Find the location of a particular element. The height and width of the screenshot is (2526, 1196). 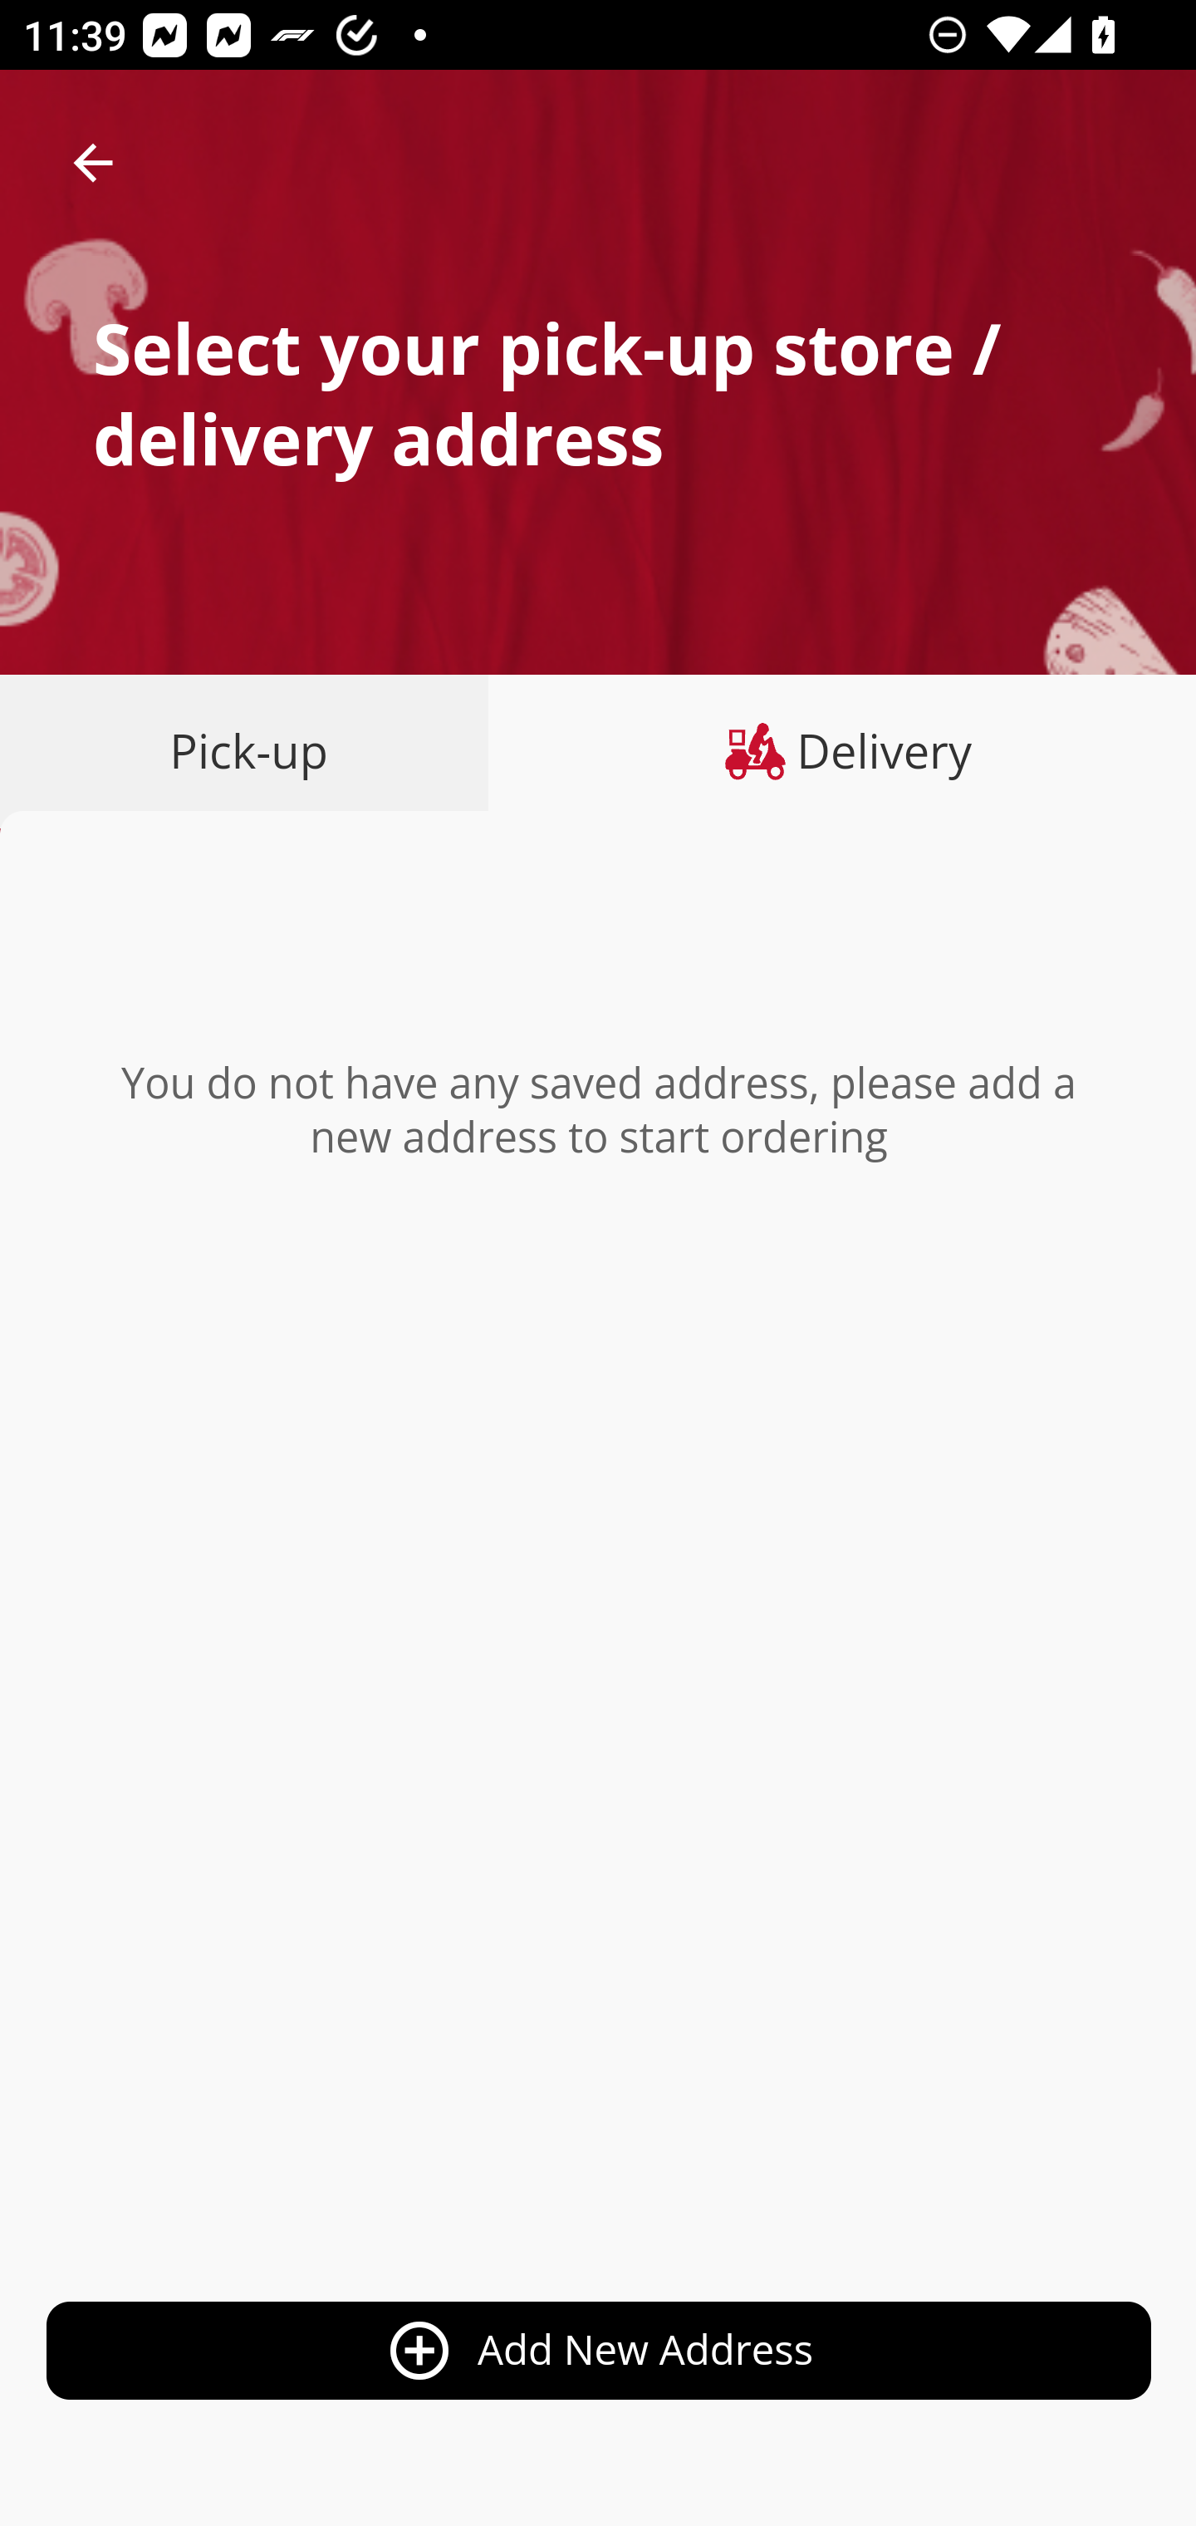

arrow_back is located at coordinates (93, 163).